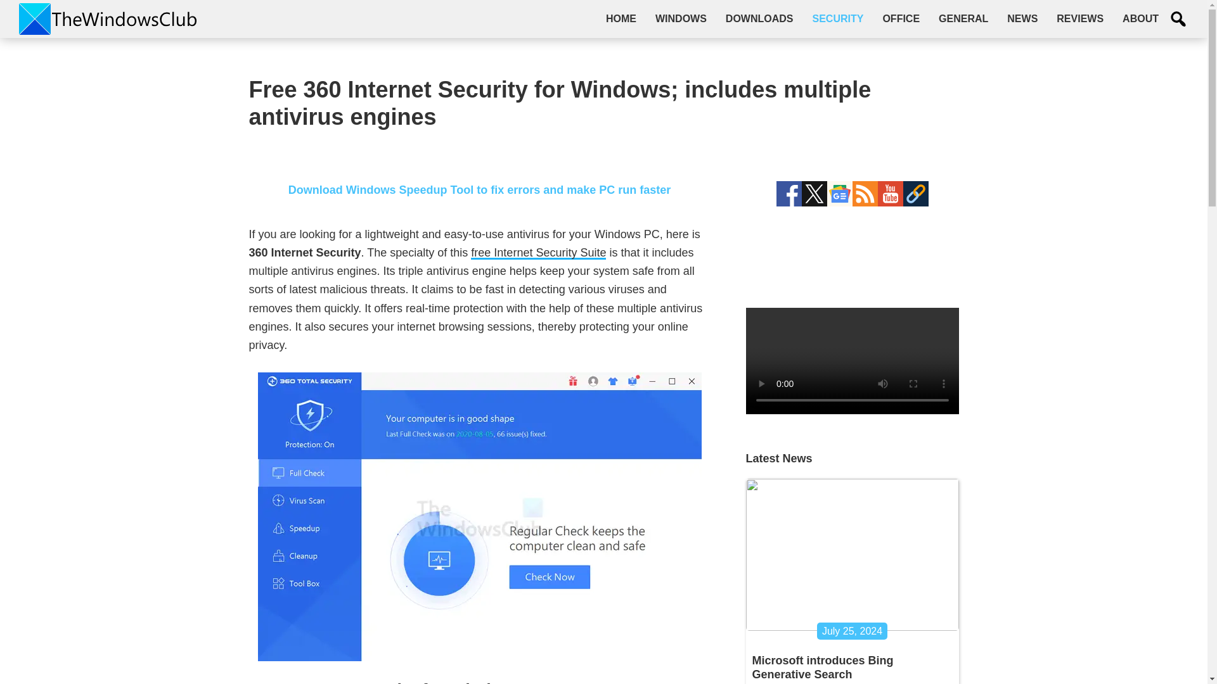  I want to click on REVIEWS, so click(1080, 18).